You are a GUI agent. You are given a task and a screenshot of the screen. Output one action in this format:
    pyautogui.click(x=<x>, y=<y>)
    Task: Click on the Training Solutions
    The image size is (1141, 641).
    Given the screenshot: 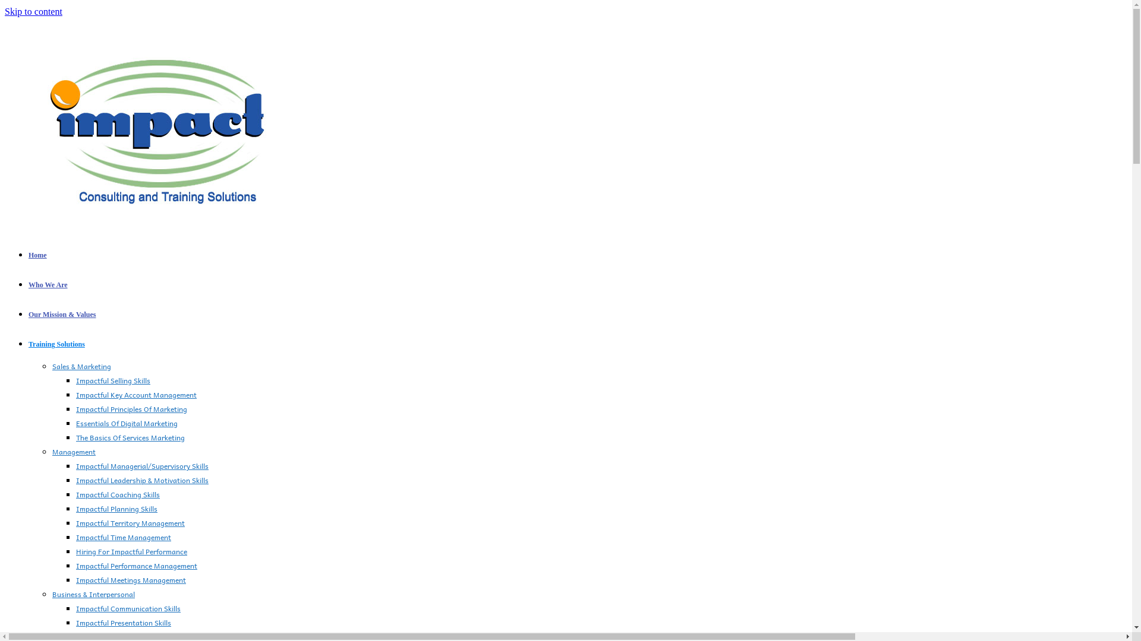 What is the action you would take?
    pyautogui.click(x=57, y=344)
    